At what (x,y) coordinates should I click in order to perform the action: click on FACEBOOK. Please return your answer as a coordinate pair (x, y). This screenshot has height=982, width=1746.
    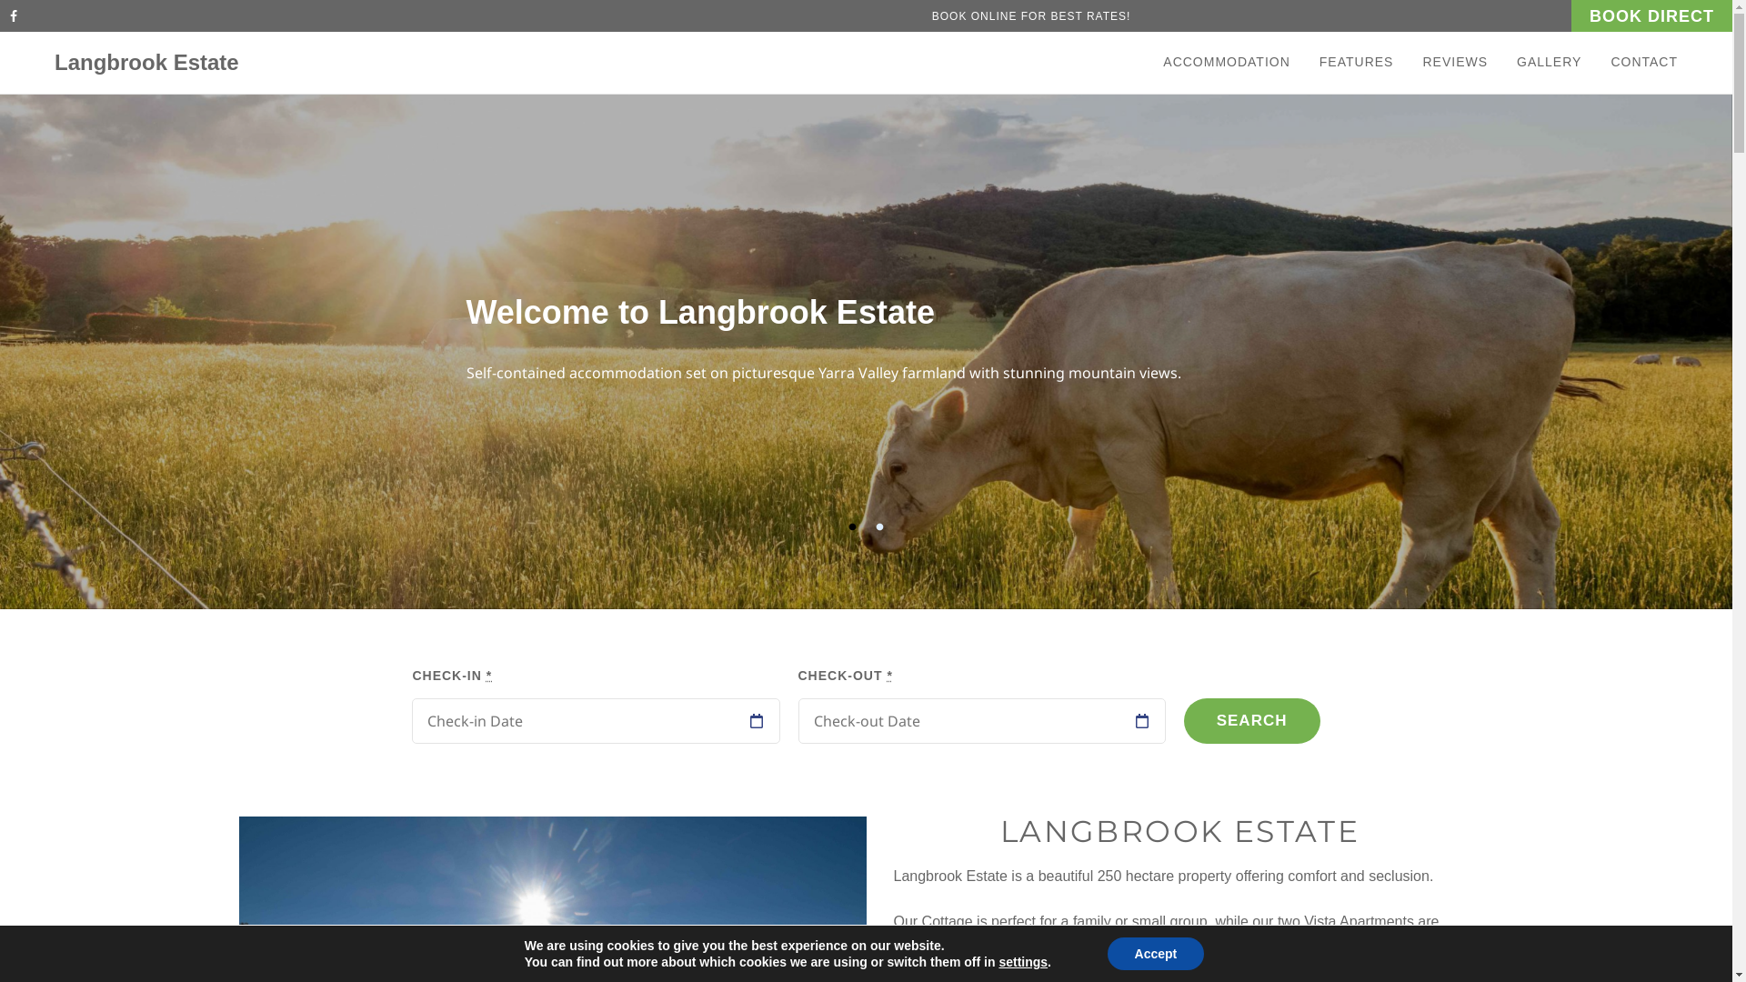
    Looking at the image, I should click on (18, 16).